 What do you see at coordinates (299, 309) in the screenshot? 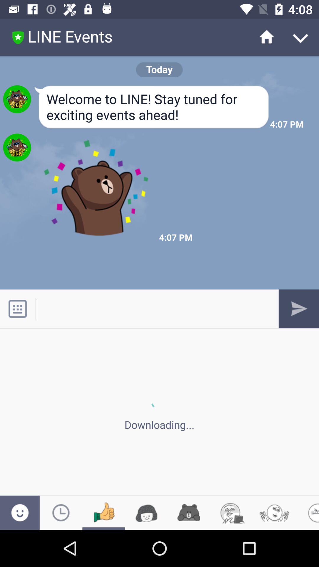
I see `click the send button` at bounding box center [299, 309].